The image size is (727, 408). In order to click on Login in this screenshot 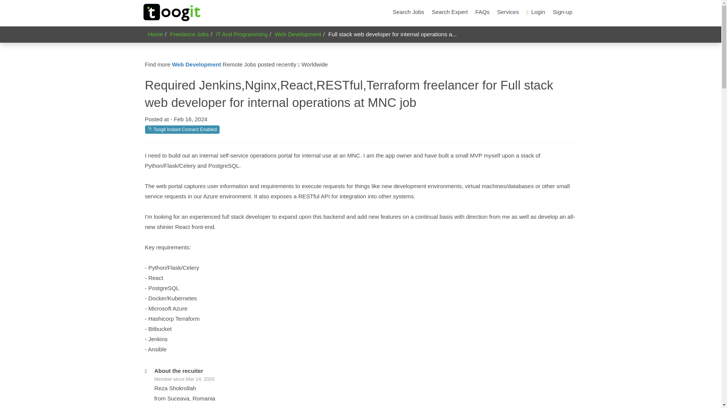, I will do `click(535, 12)`.